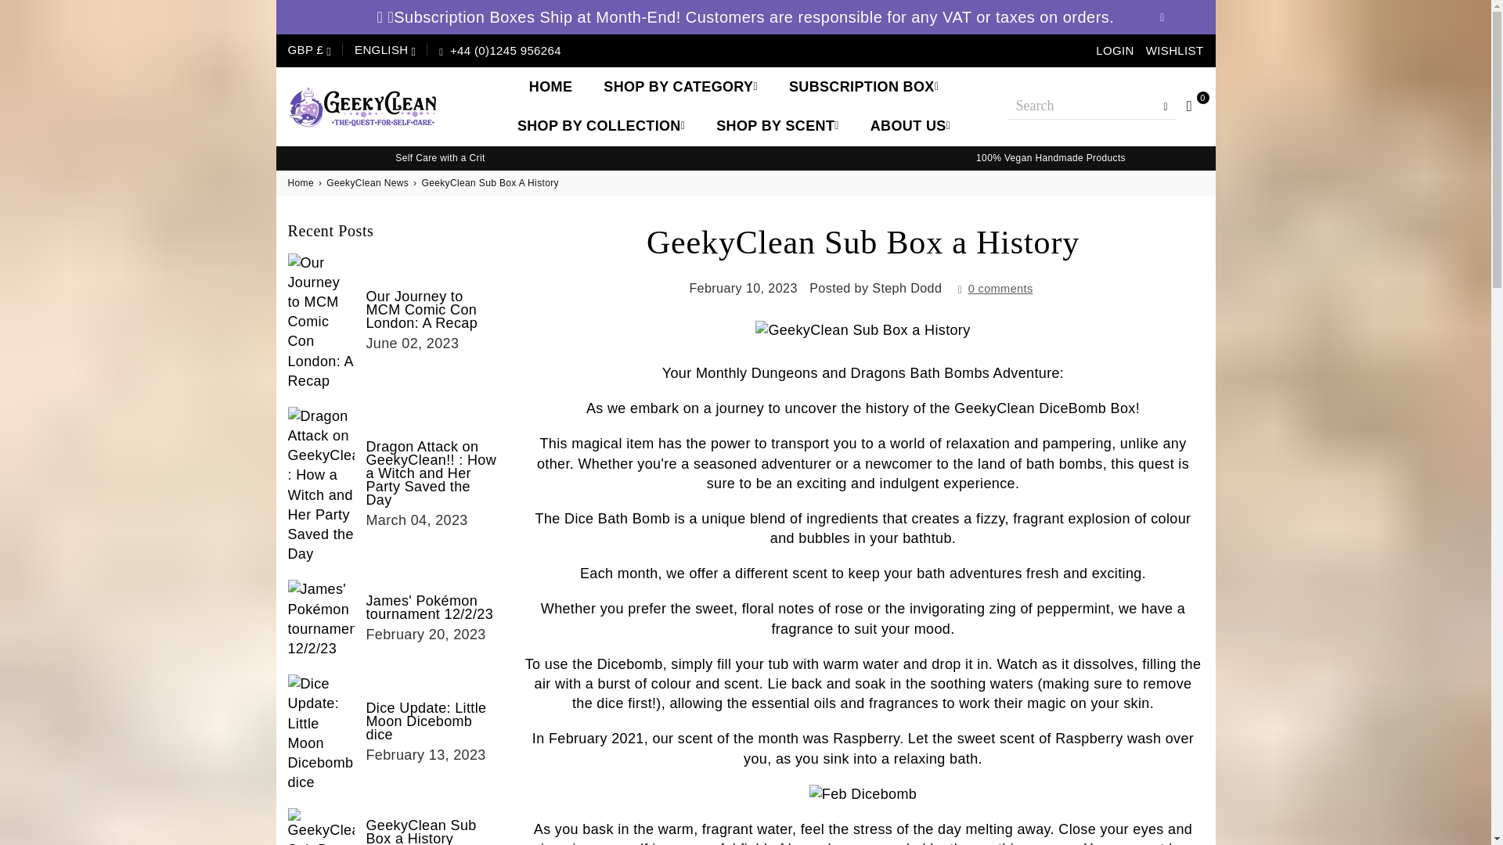 Image resolution: width=1503 pixels, height=845 pixels. Describe the element at coordinates (302, 183) in the screenshot. I see `Back to the home page` at that location.